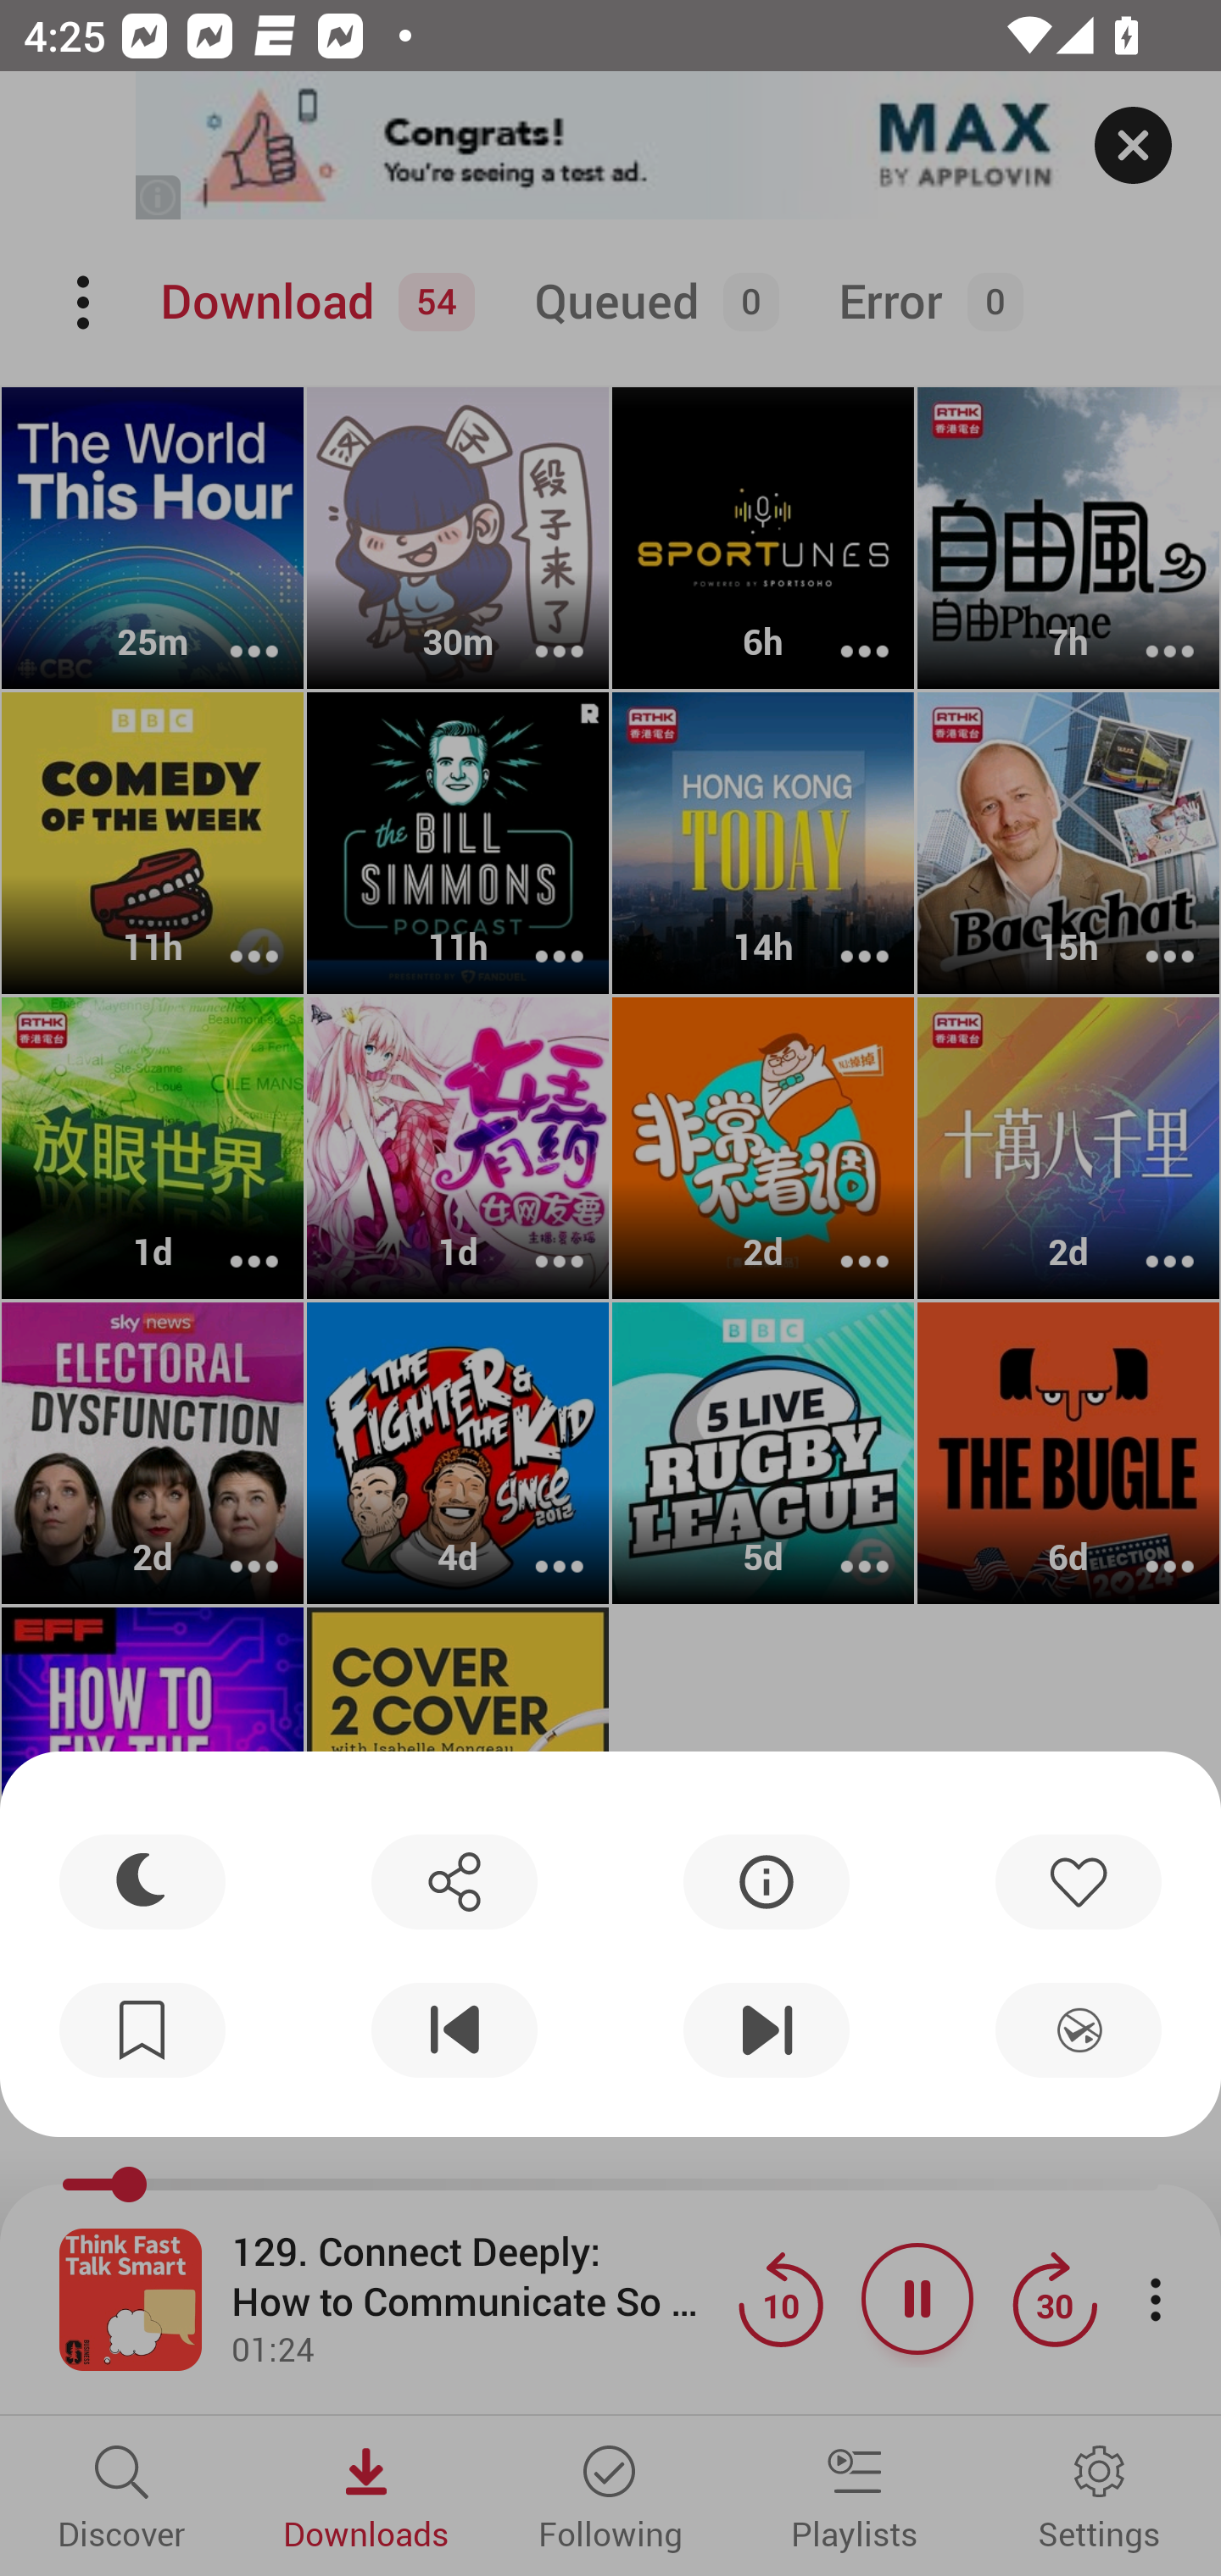 This screenshot has width=1221, height=2576. I want to click on Info, so click(767, 1881).